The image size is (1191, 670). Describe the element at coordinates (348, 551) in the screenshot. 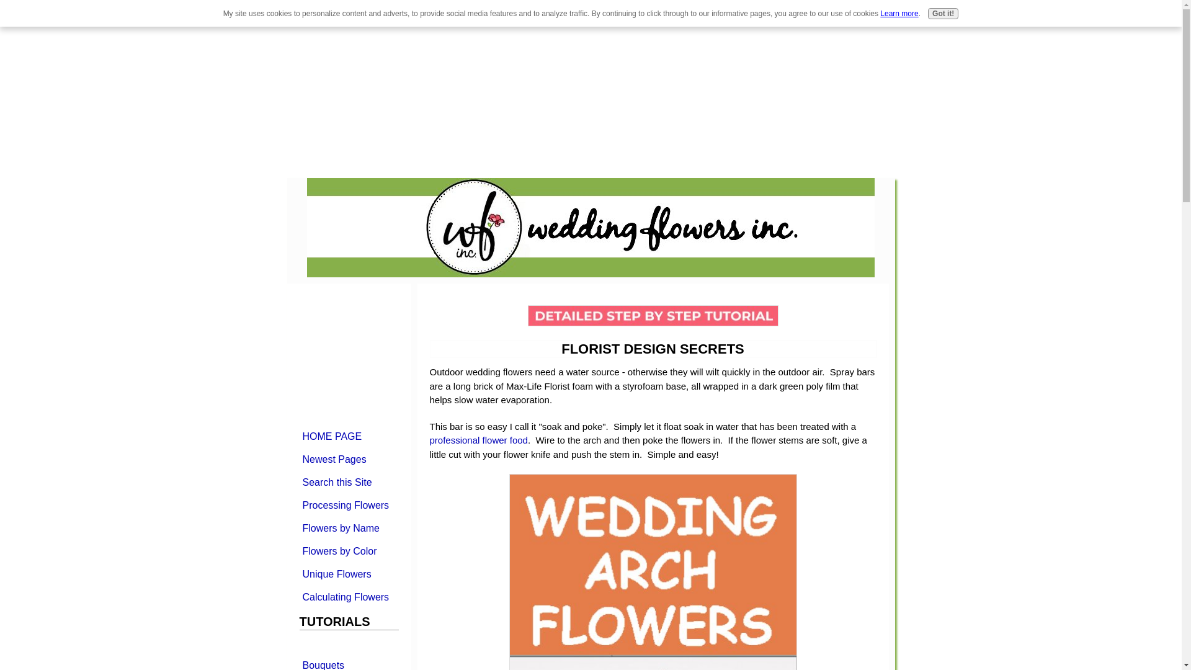

I see `Flowers by Color` at that location.